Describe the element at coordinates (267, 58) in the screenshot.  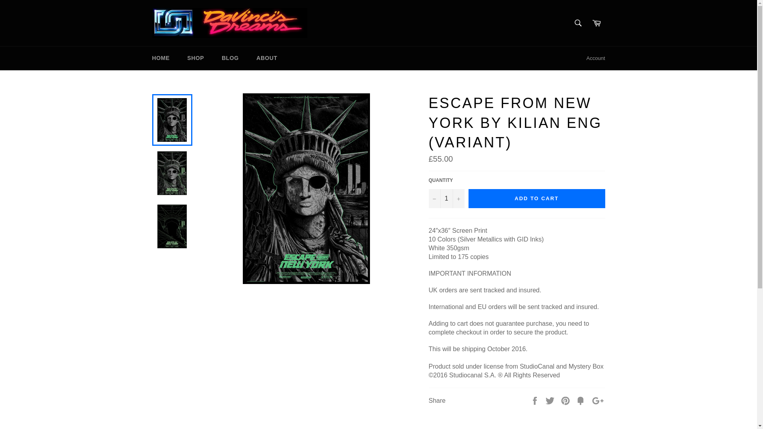
I see `ABOUT` at that location.